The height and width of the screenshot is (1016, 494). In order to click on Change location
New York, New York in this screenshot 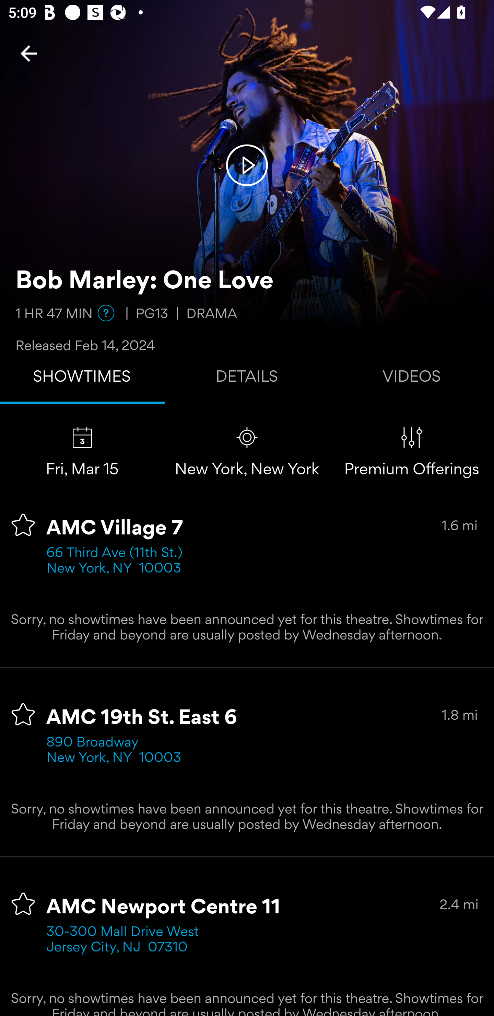, I will do `click(247, 452)`.